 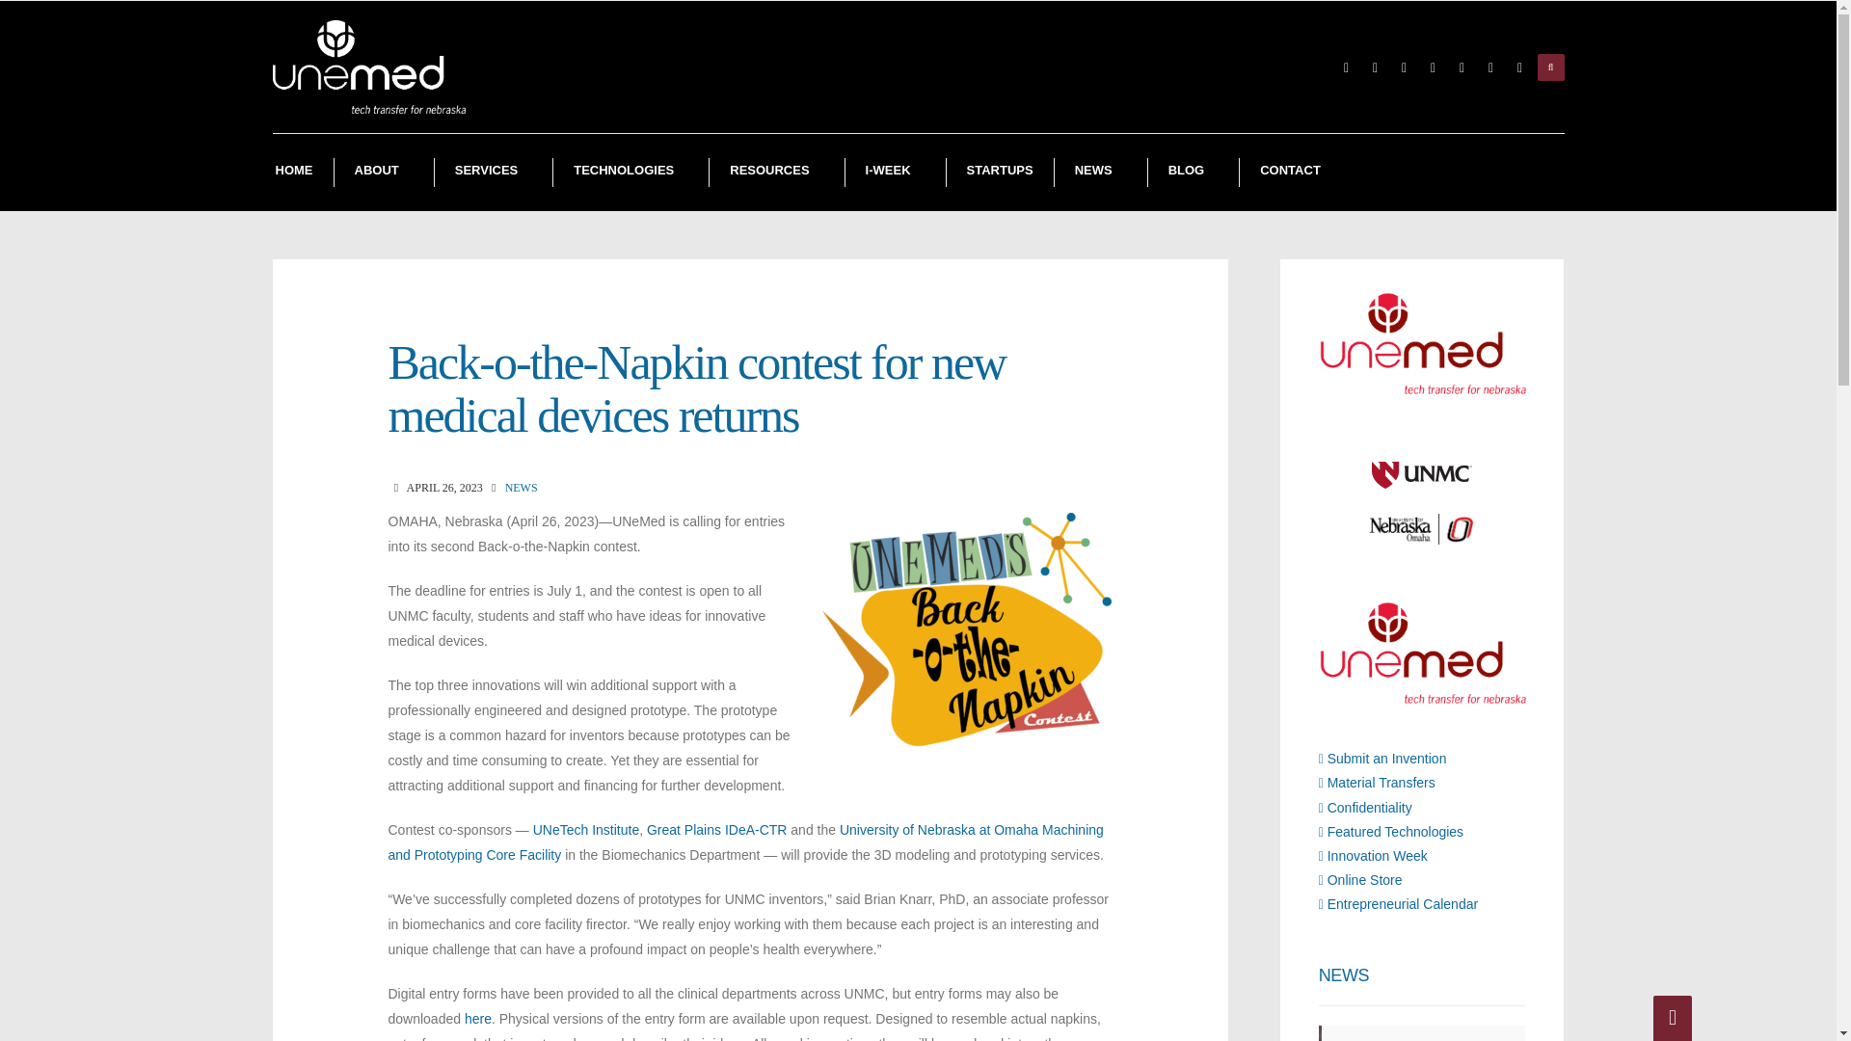 What do you see at coordinates (1462, 67) in the screenshot?
I see `Instagram` at bounding box center [1462, 67].